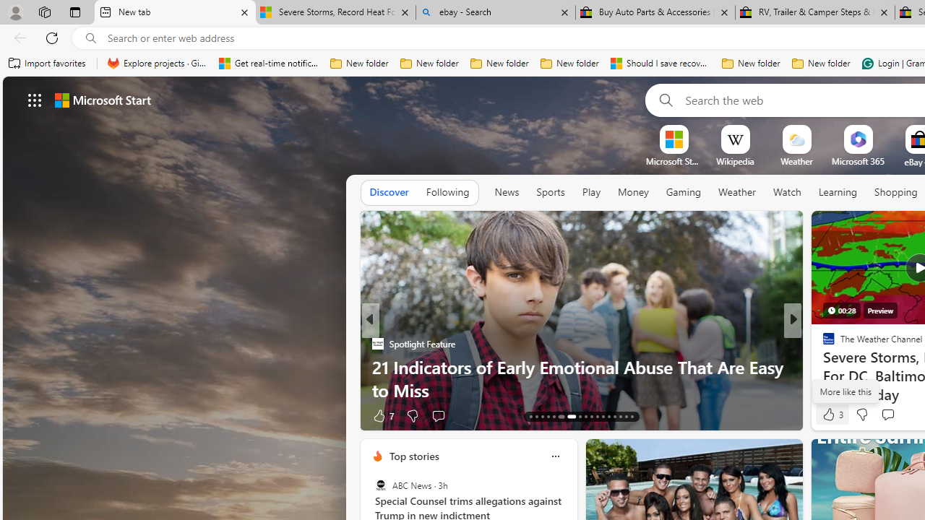  Describe the element at coordinates (580, 416) in the screenshot. I see `AutomationID: tab-20` at that location.